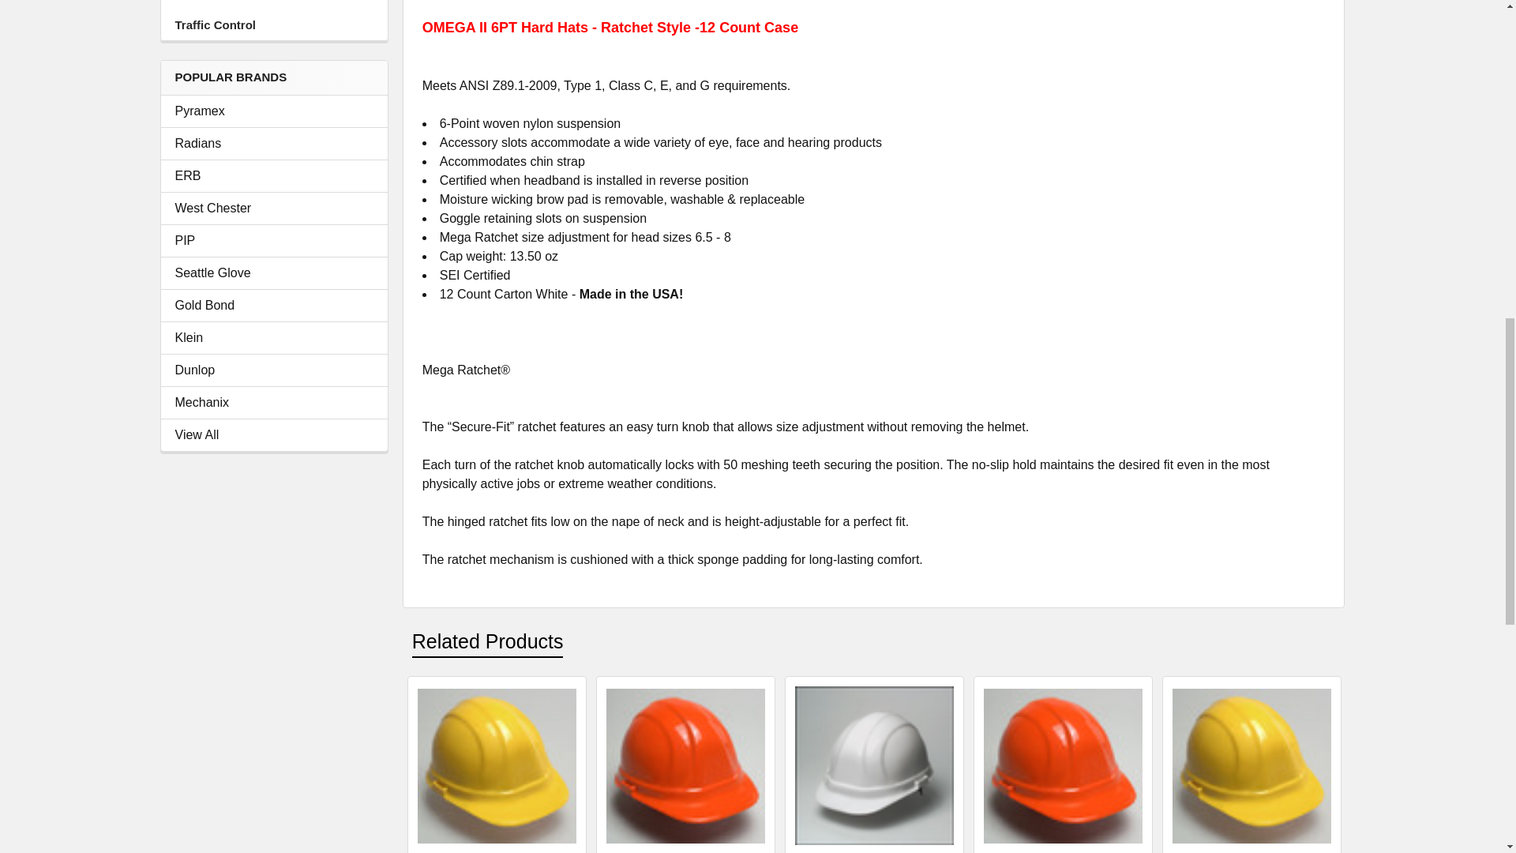 This screenshot has width=1516, height=853. What do you see at coordinates (274, 240) in the screenshot?
I see `PIP` at bounding box center [274, 240].